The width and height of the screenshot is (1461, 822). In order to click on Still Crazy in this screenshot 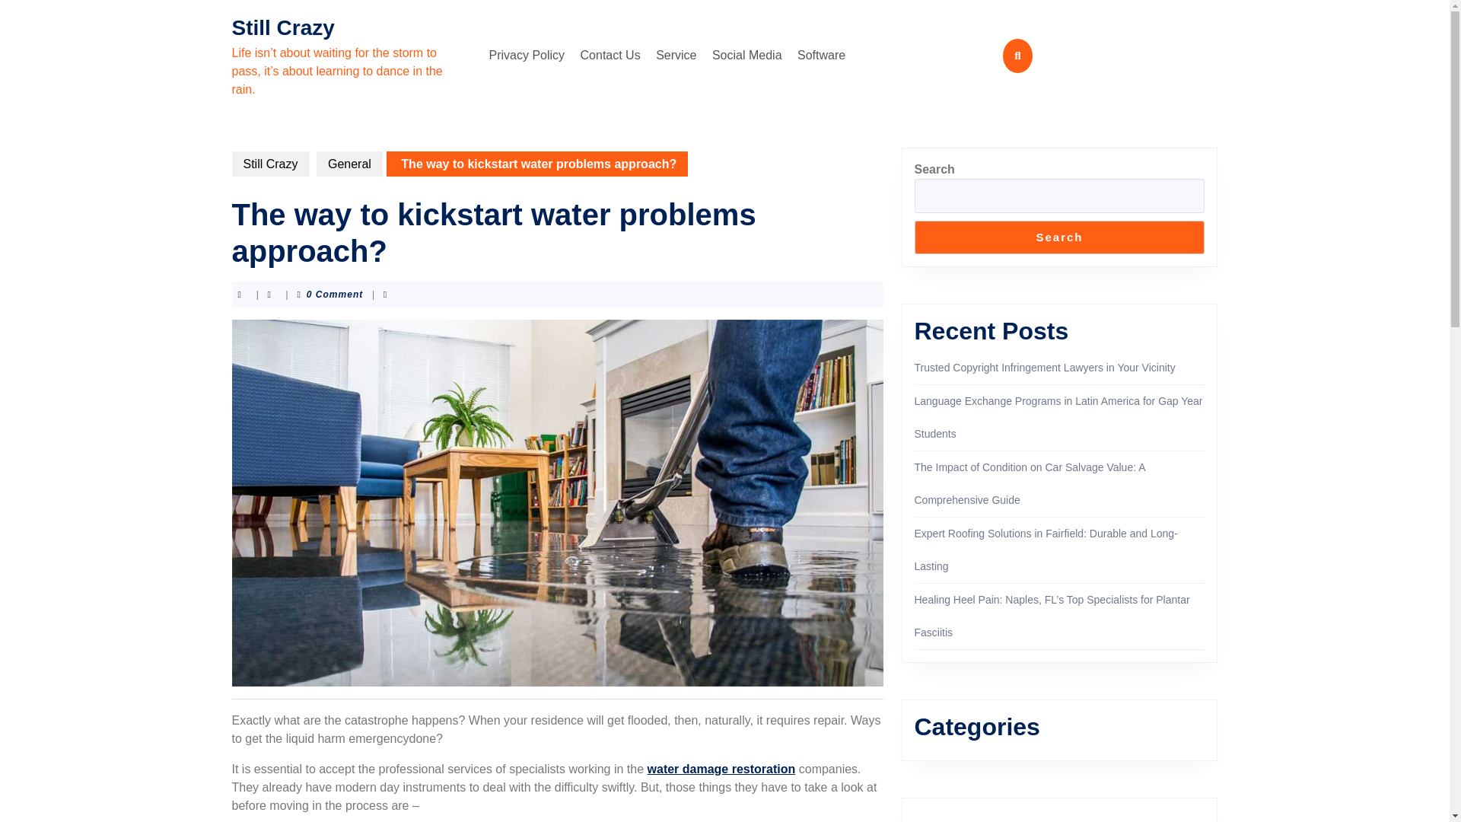, I will do `click(269, 164)`.